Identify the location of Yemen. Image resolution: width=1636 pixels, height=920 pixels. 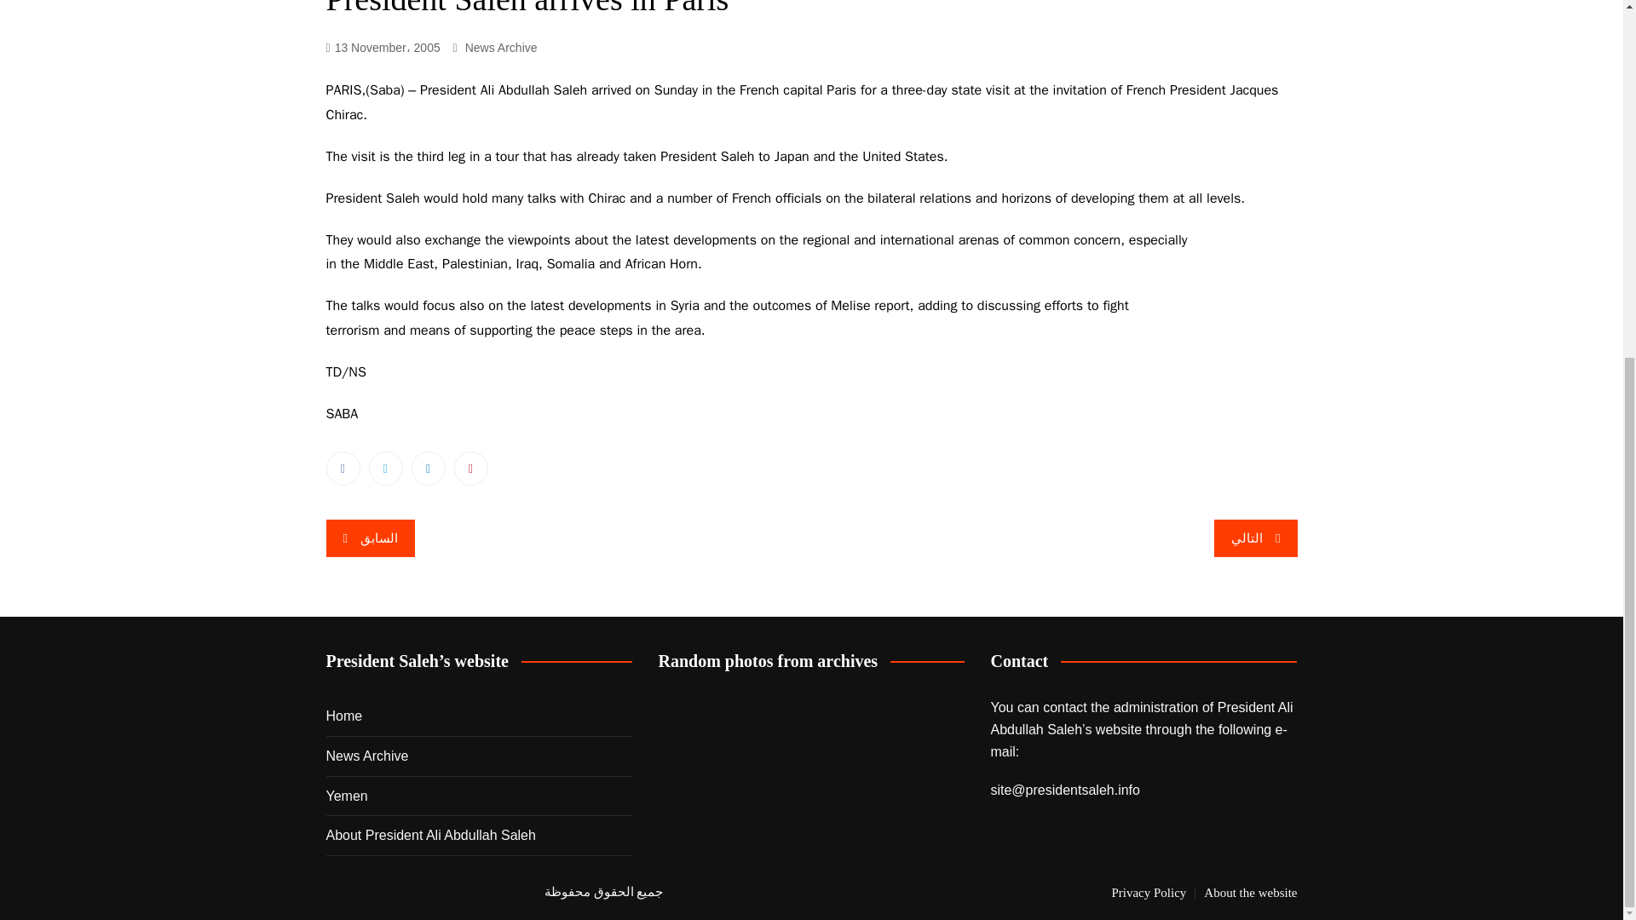
(346, 796).